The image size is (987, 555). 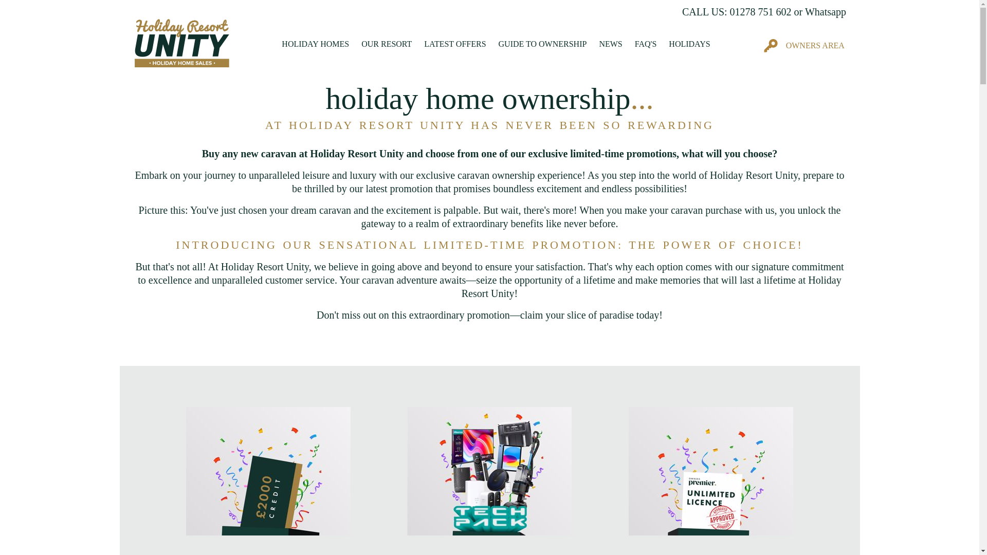 I want to click on CALL US: 01278 751 602, so click(x=736, y=11).